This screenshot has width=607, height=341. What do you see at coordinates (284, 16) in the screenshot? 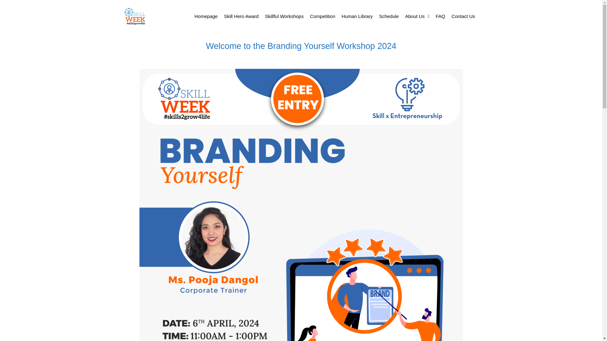
I see `Skillful Workshops` at bounding box center [284, 16].